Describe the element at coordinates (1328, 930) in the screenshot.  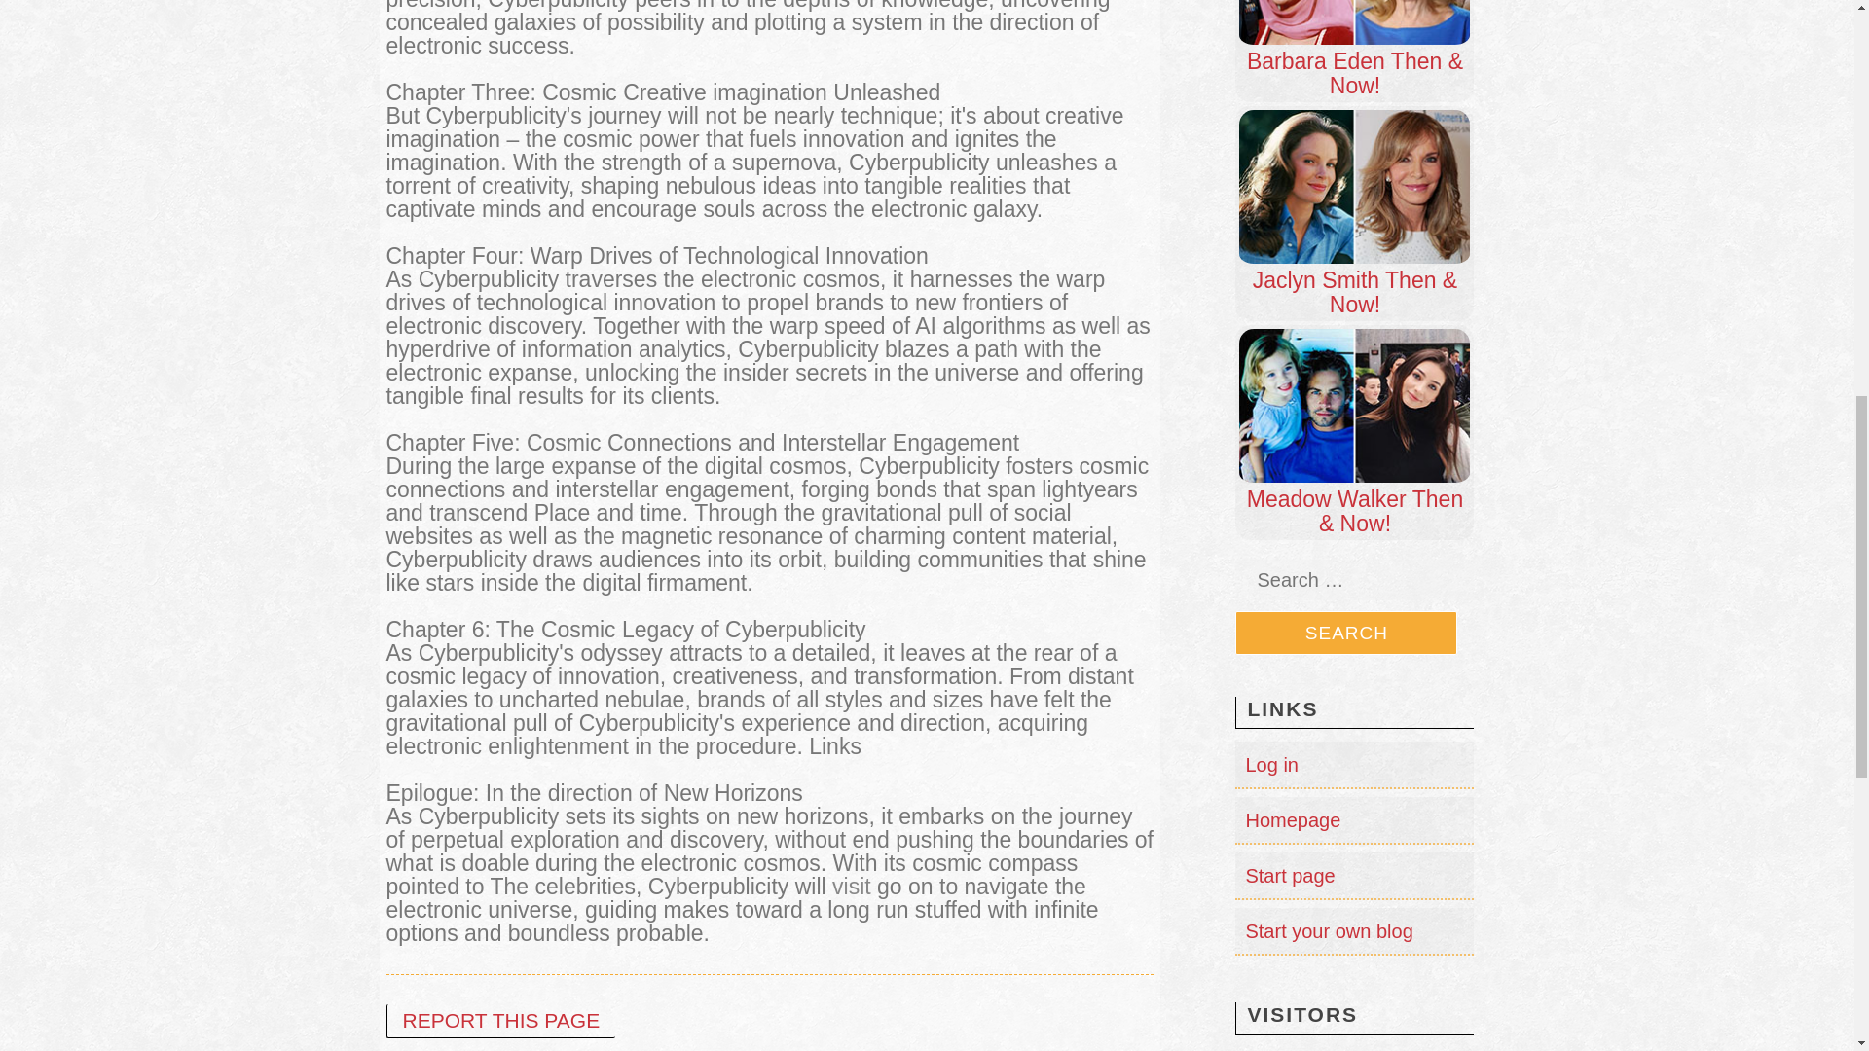
I see `Start your own blog` at that location.